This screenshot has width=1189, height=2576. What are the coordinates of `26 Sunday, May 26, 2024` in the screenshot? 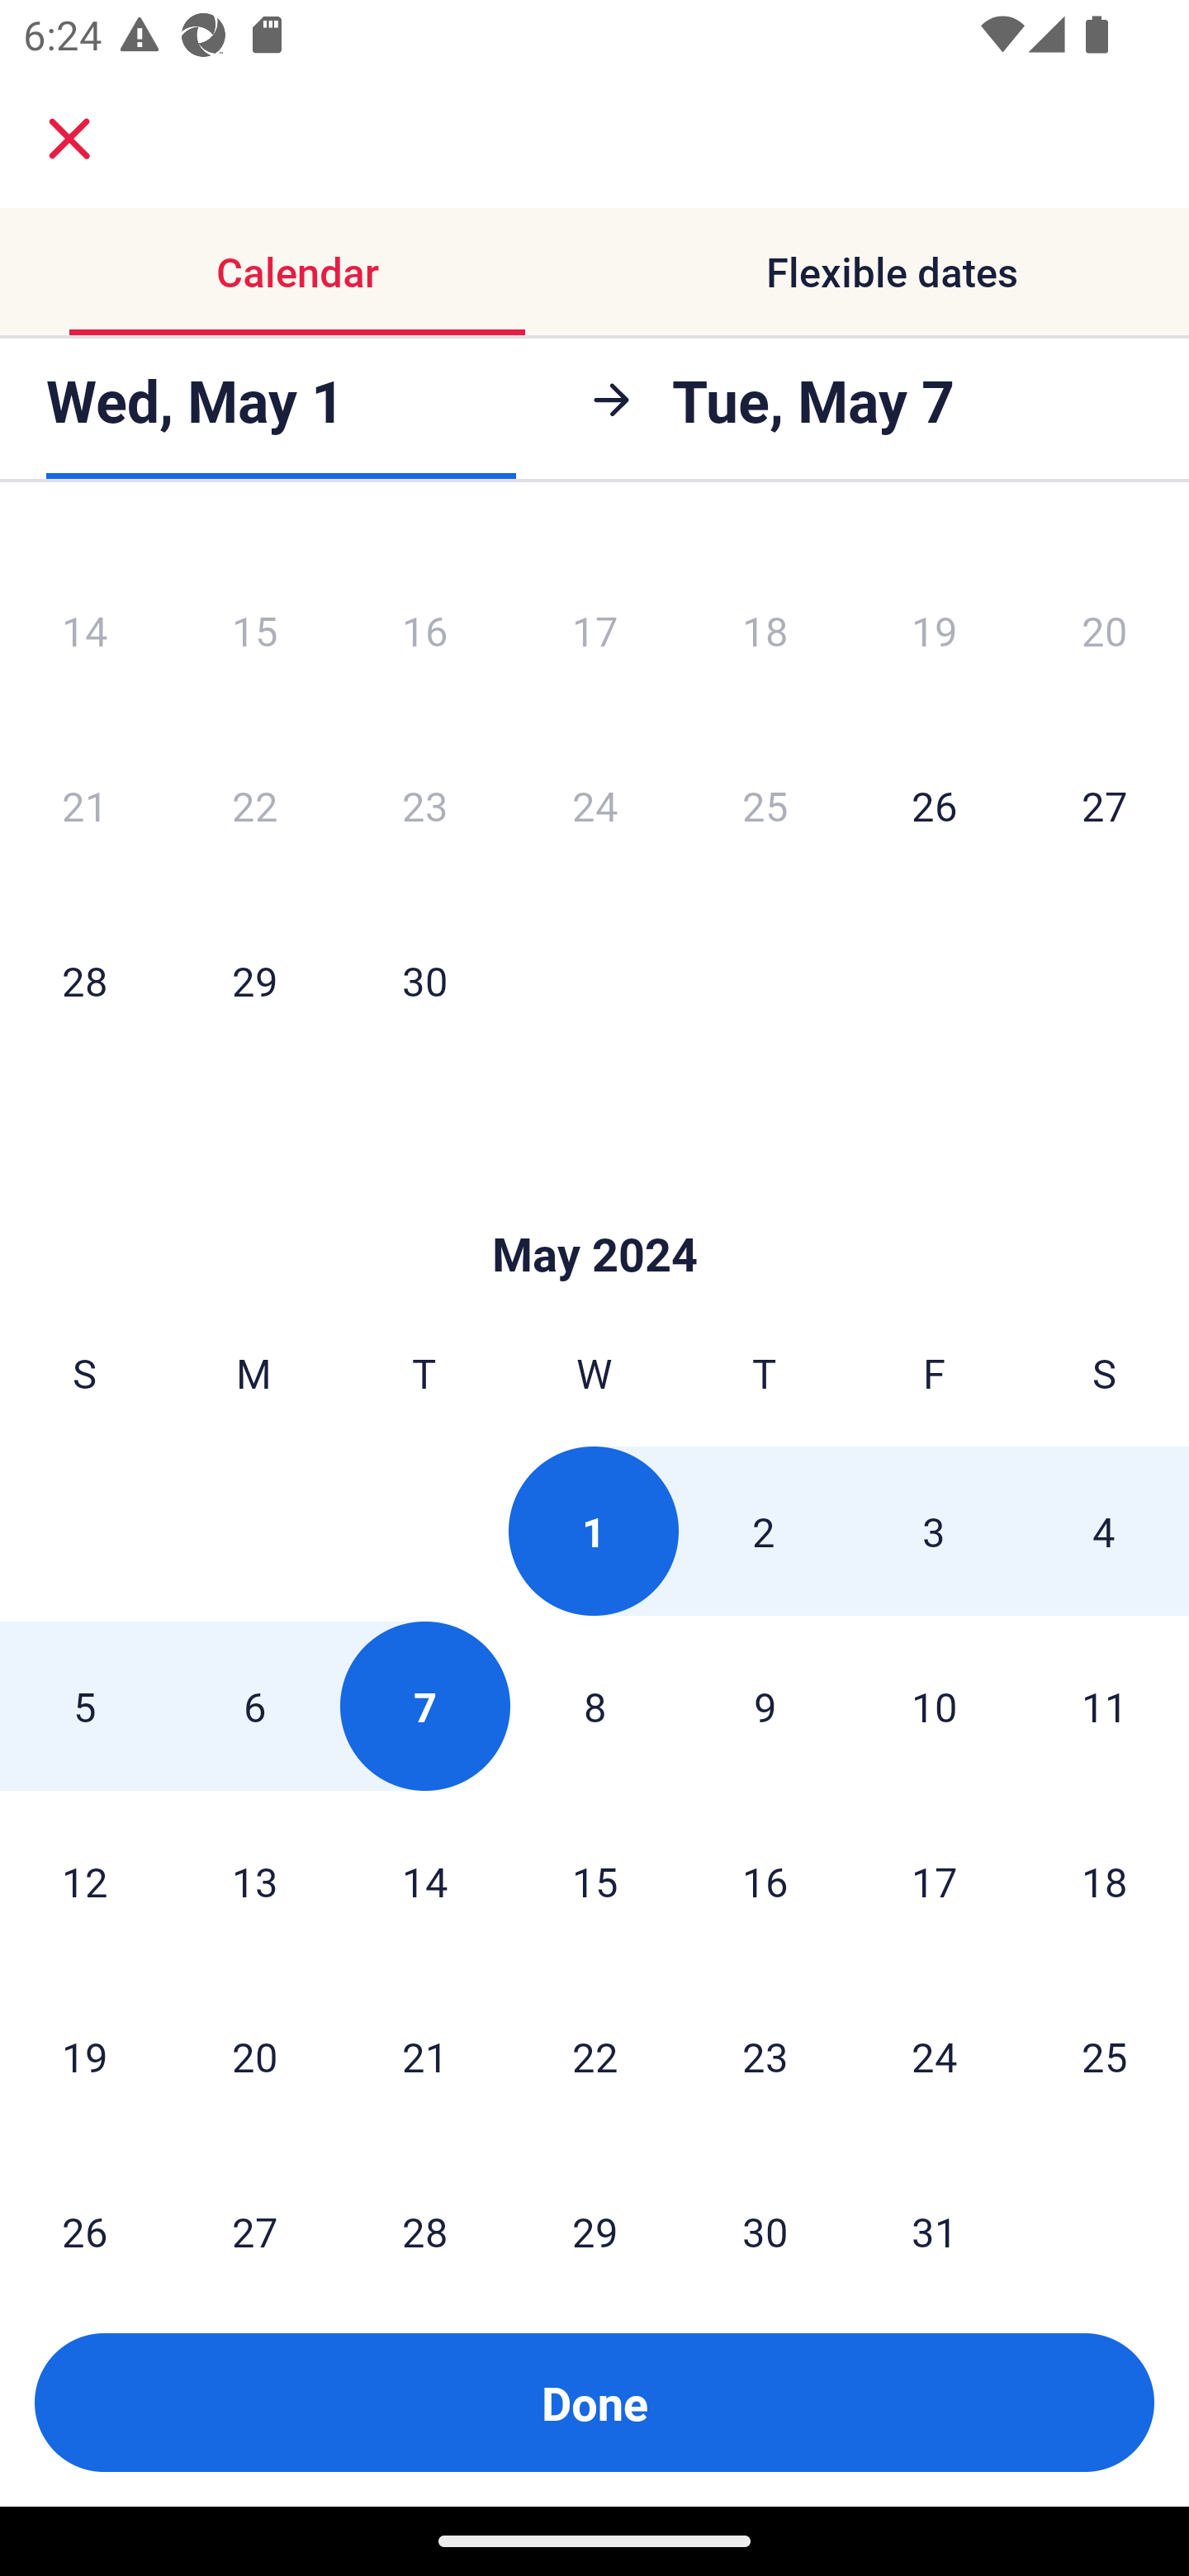 It's located at (84, 2204).